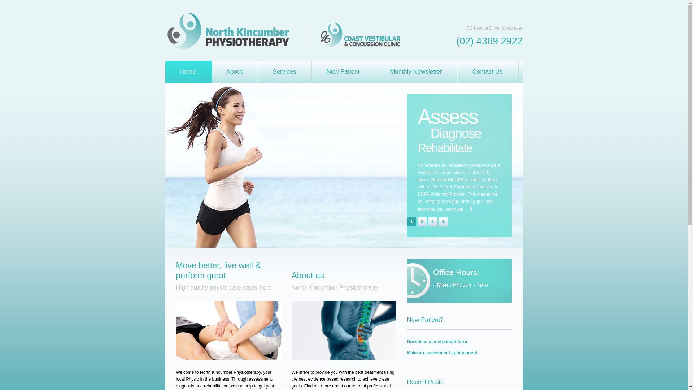  I want to click on Services, so click(285, 72).